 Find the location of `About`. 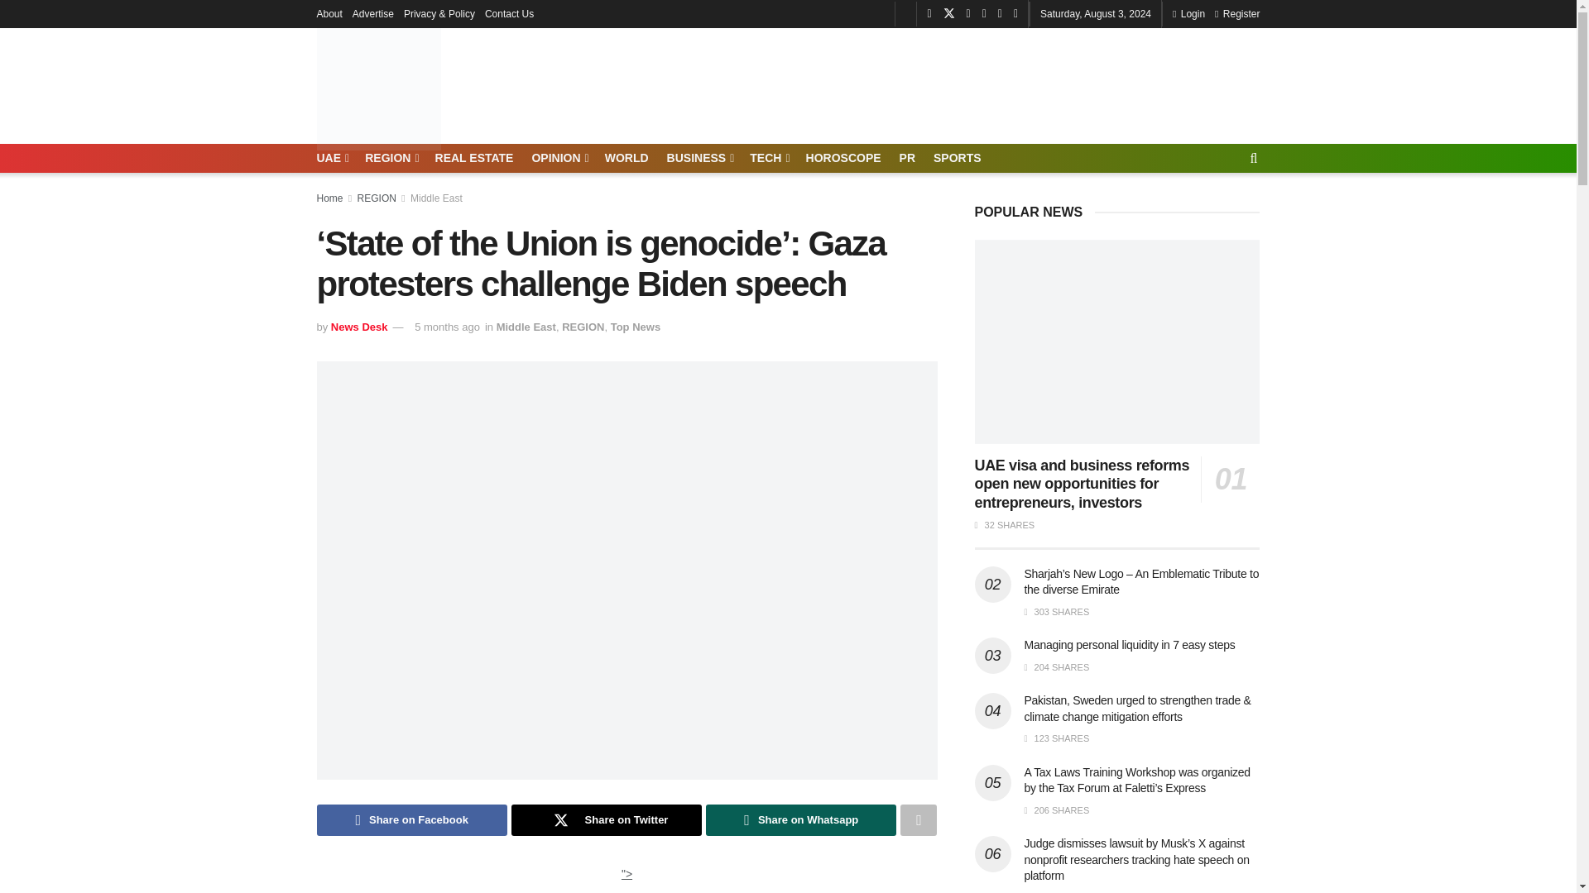

About is located at coordinates (329, 13).